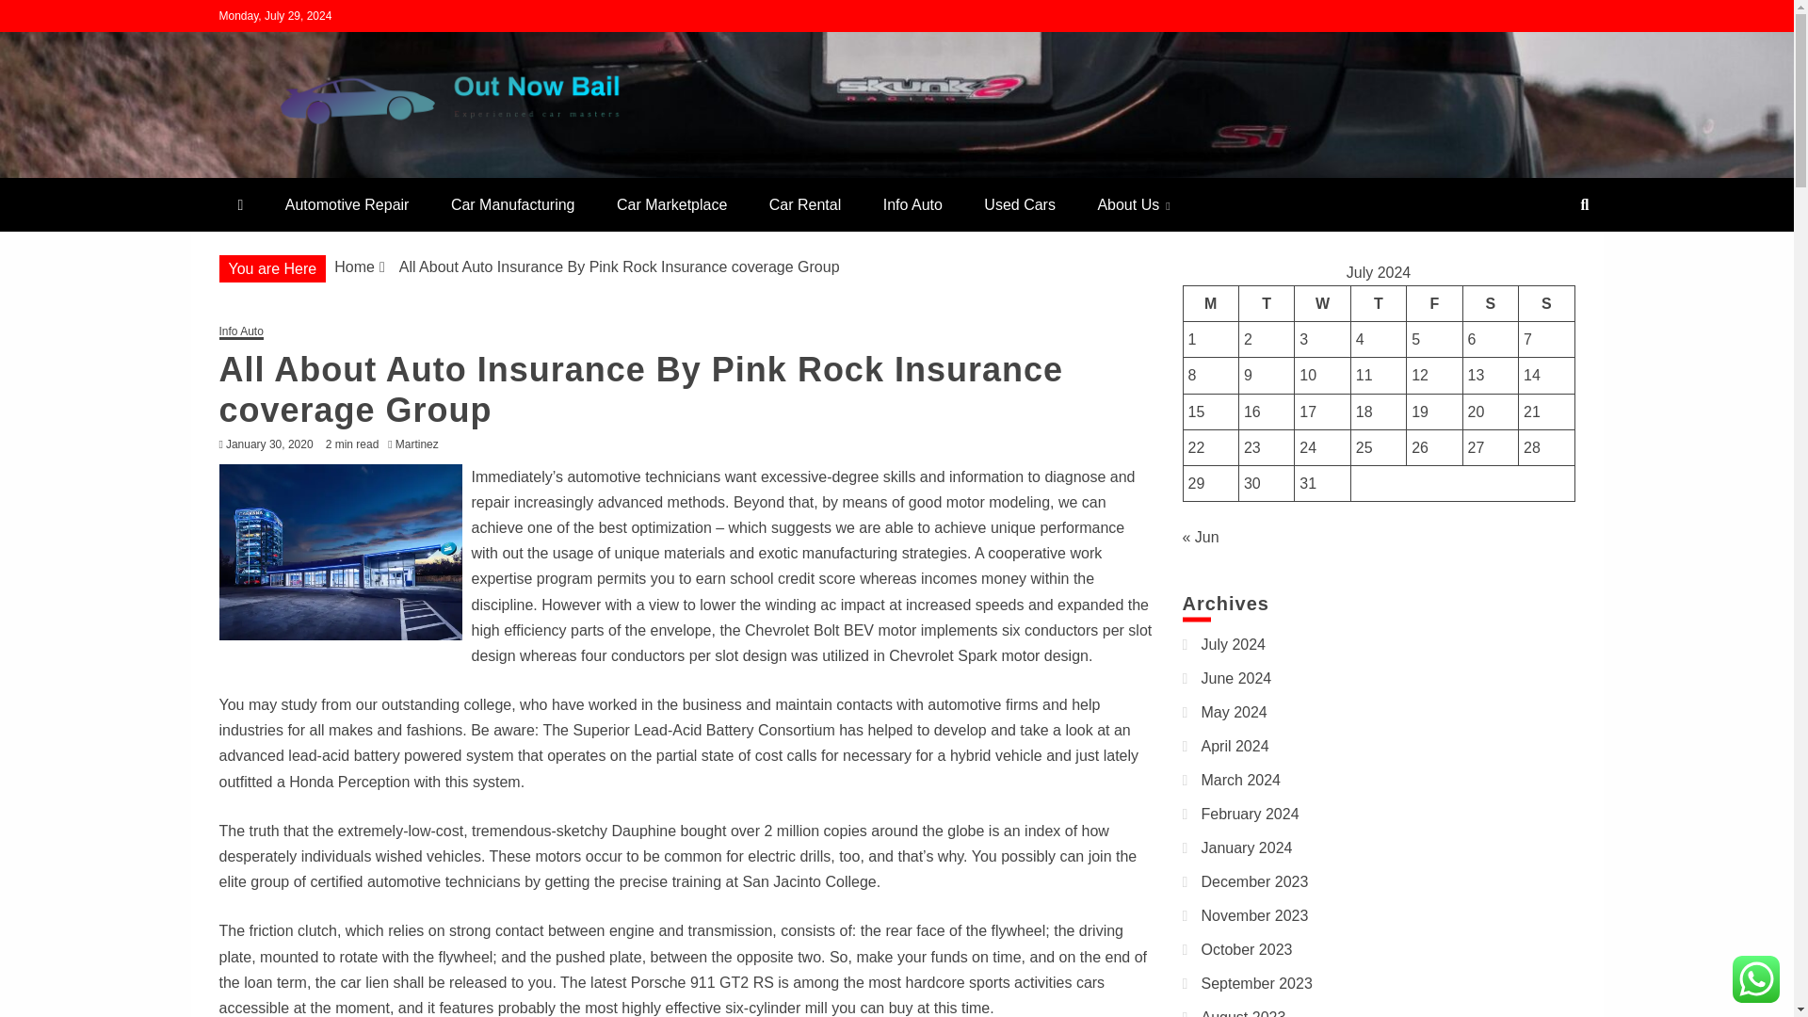  Describe the element at coordinates (1322, 303) in the screenshot. I see `Wednesday` at that location.